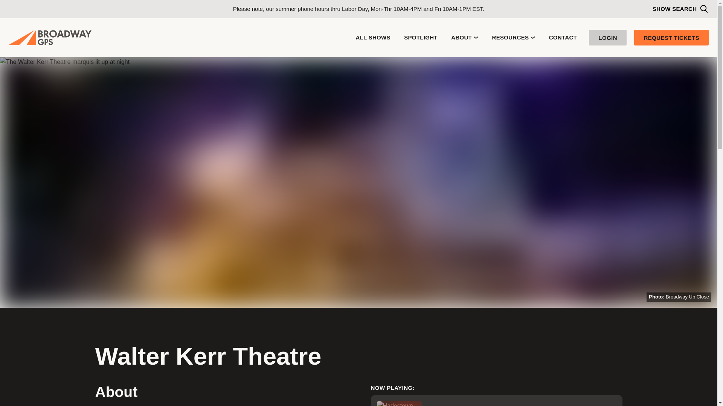 The height and width of the screenshot is (406, 723). What do you see at coordinates (373, 37) in the screenshot?
I see `ALL SHOWS` at bounding box center [373, 37].